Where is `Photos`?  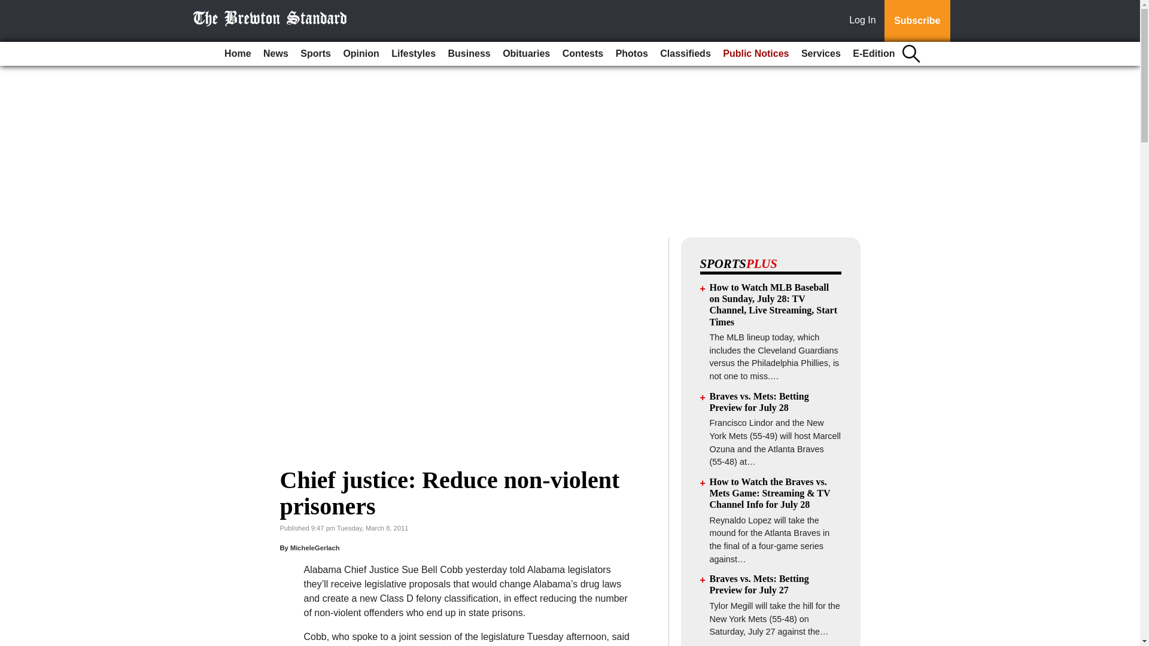 Photos is located at coordinates (632, 54).